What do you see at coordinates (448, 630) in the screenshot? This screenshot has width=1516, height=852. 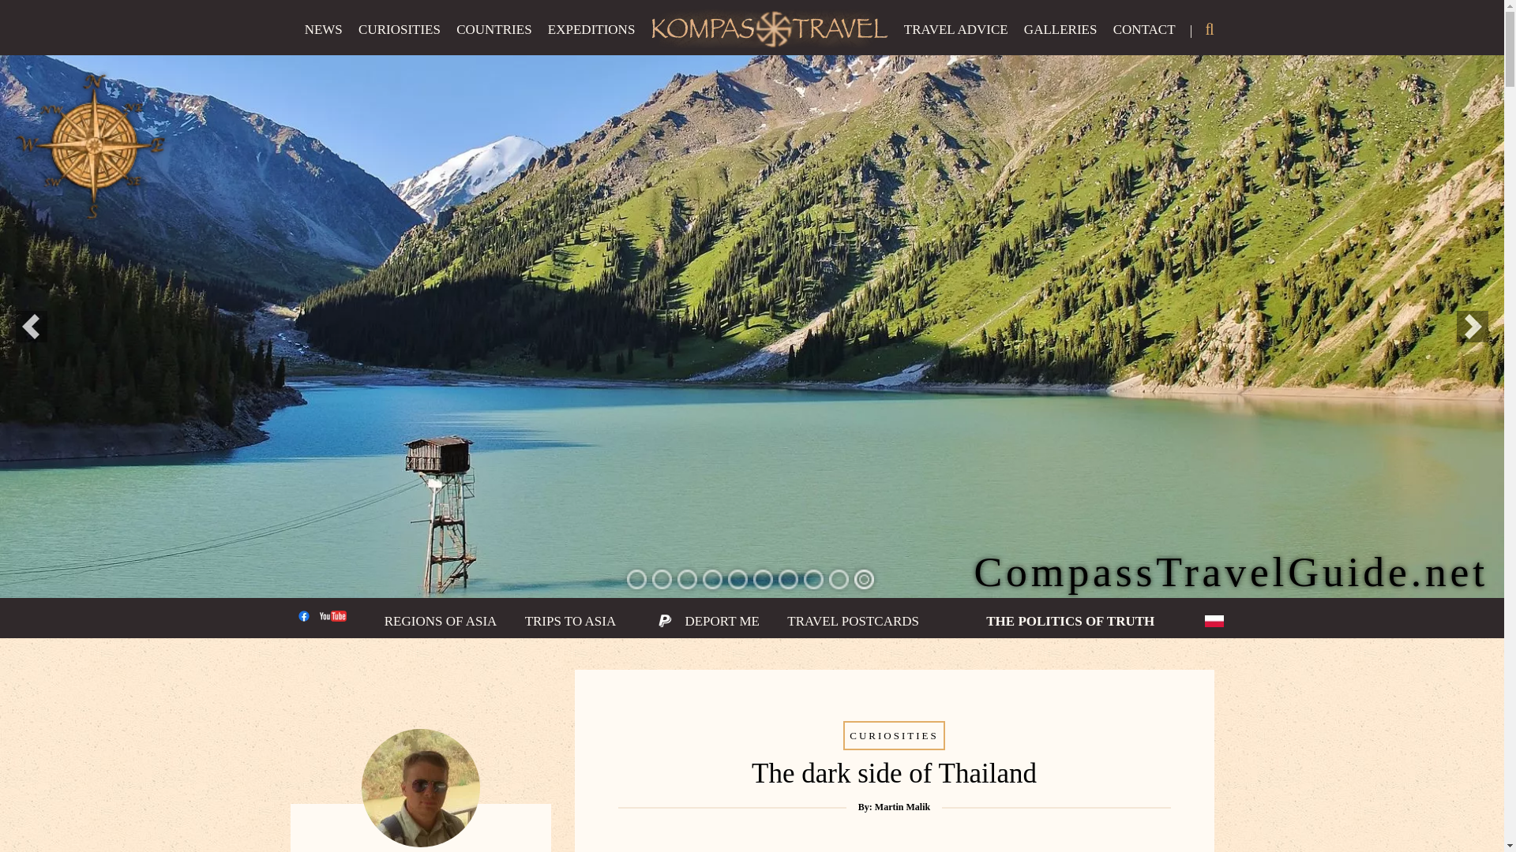 I see `REGIONS OF ASIA` at bounding box center [448, 630].